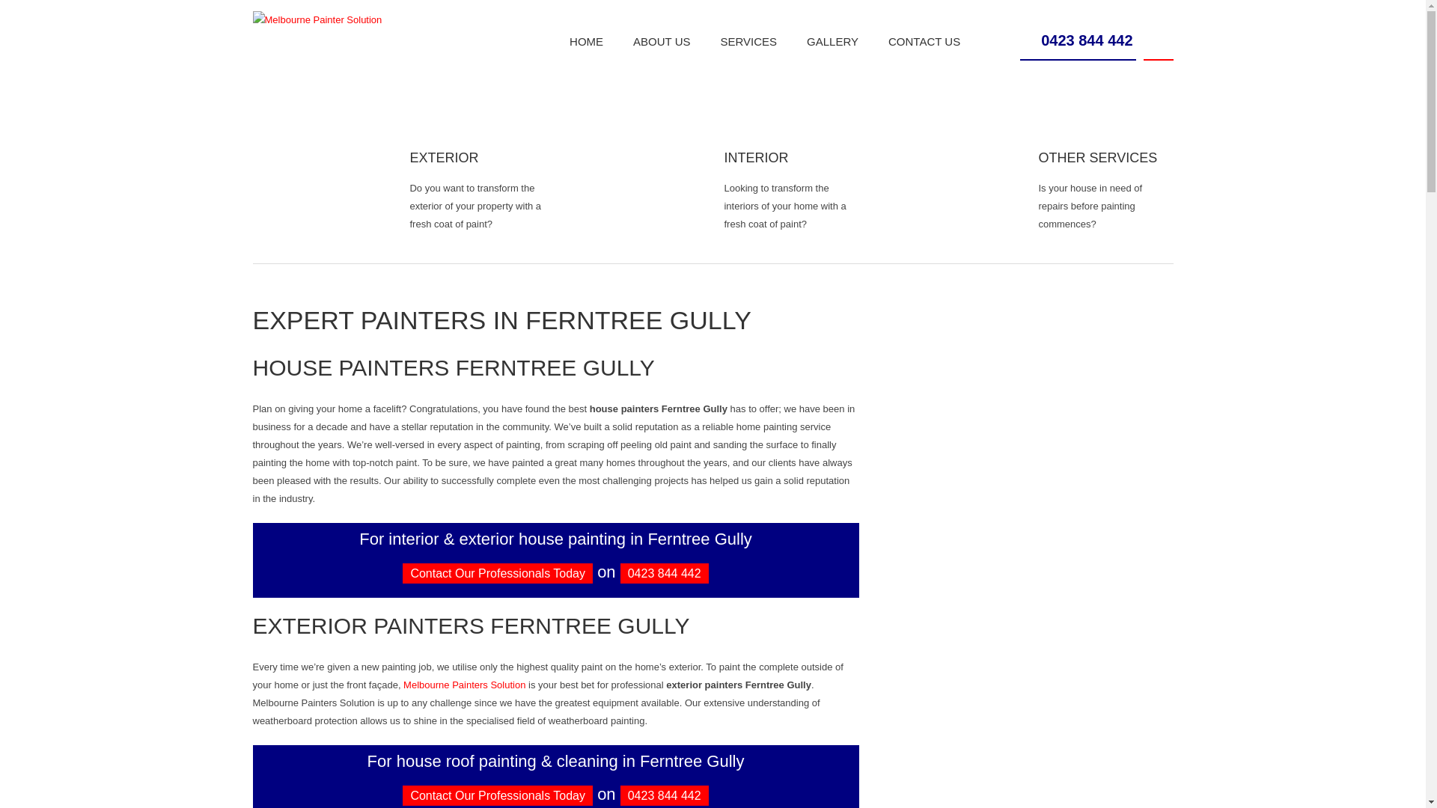 The height and width of the screenshot is (808, 1437). What do you see at coordinates (994, 350) in the screenshot?
I see `Exterior House Painters Melbourne` at bounding box center [994, 350].